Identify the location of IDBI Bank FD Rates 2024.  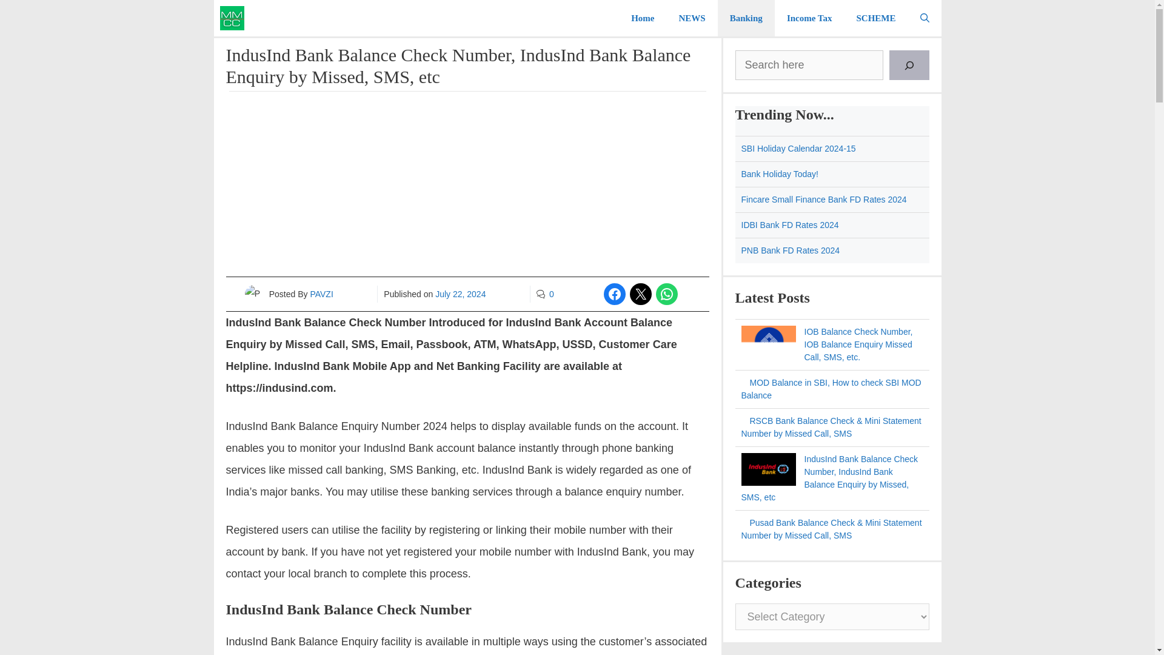
(789, 224).